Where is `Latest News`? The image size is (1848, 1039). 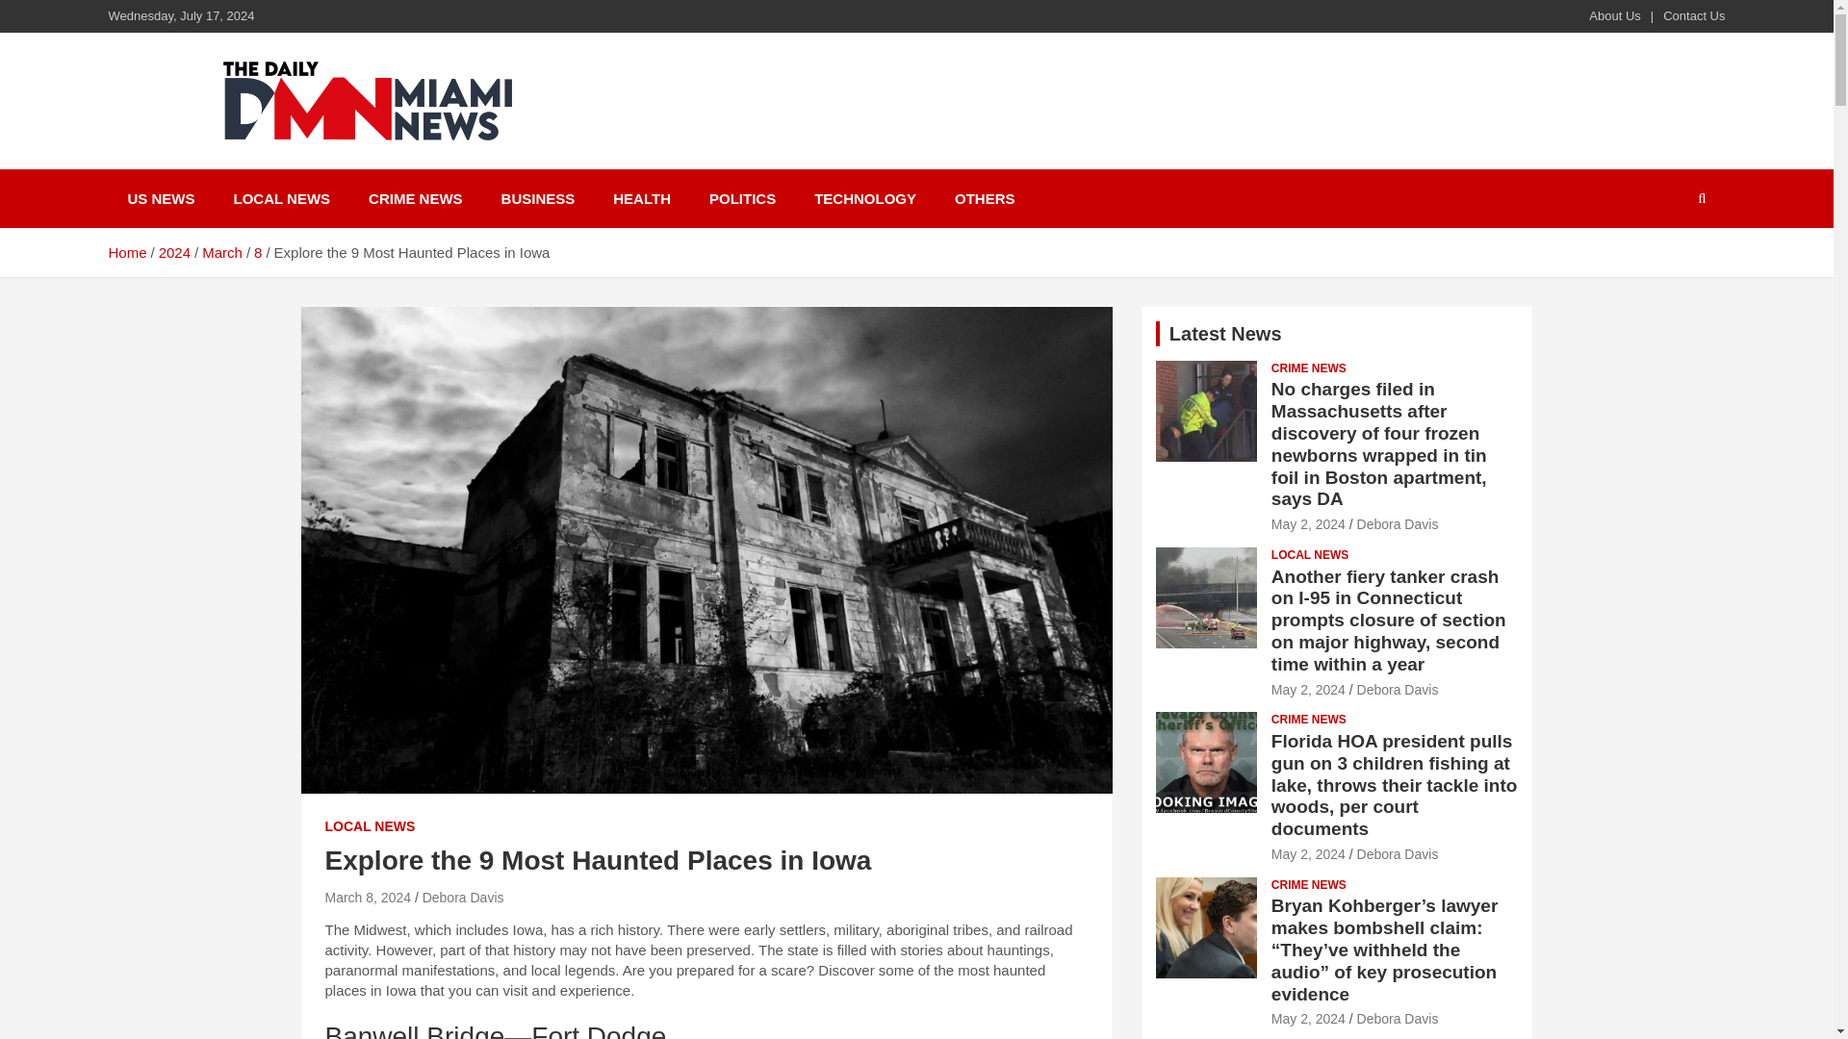 Latest News is located at coordinates (1226, 333).